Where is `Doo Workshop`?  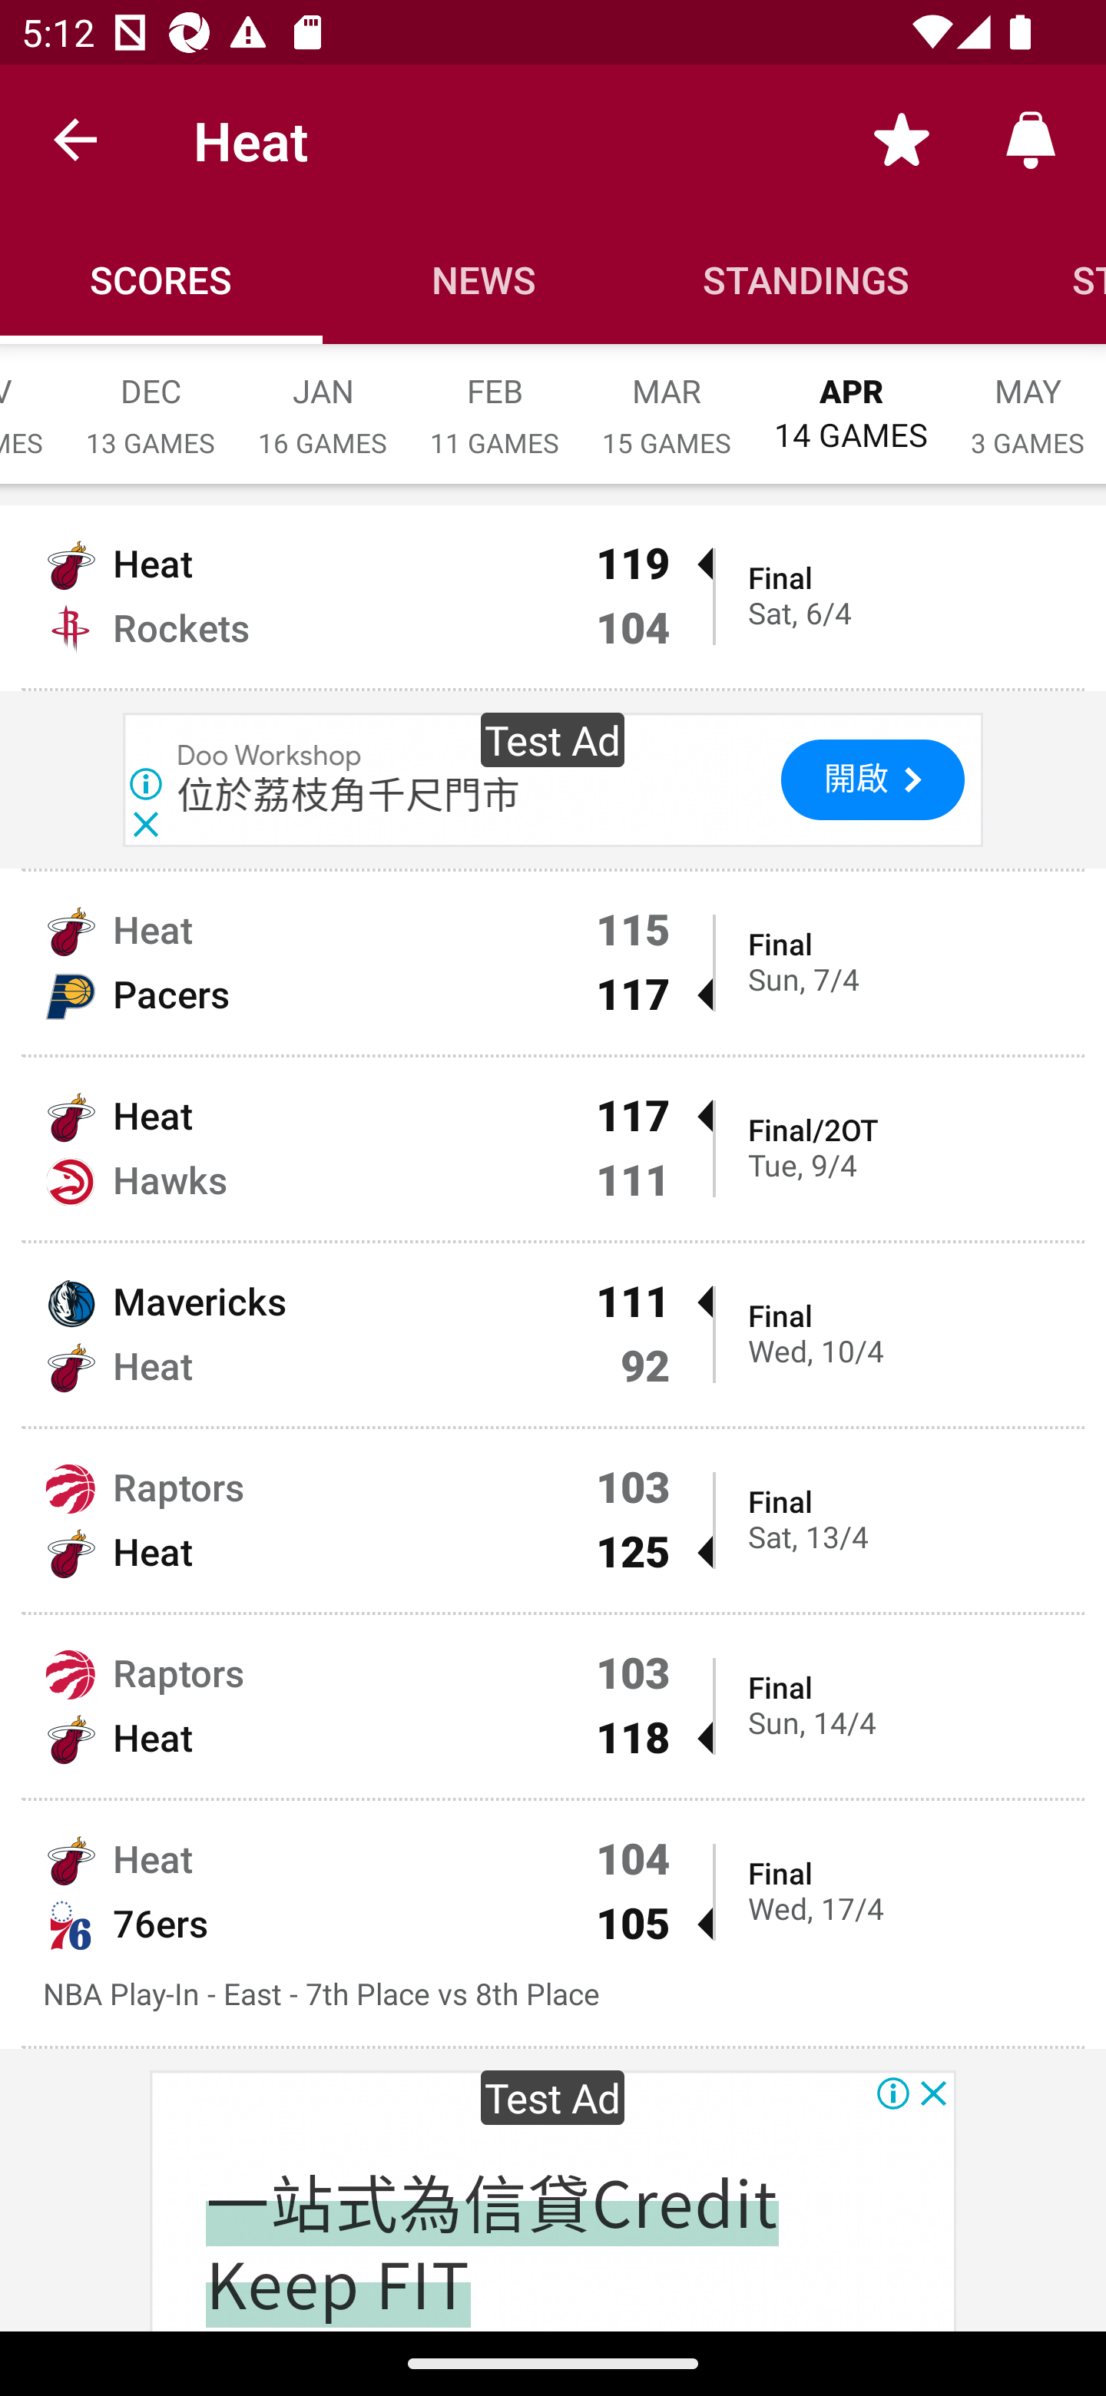 Doo Workshop is located at coordinates (270, 757).